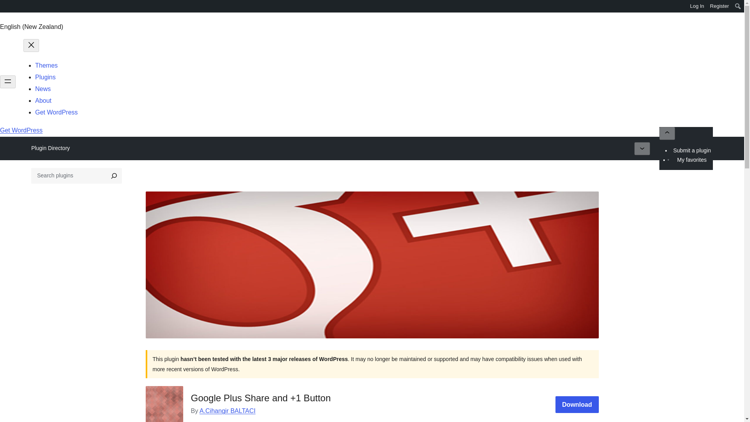 This screenshot has height=422, width=750. Describe the element at coordinates (577, 405) in the screenshot. I see `Download` at that location.